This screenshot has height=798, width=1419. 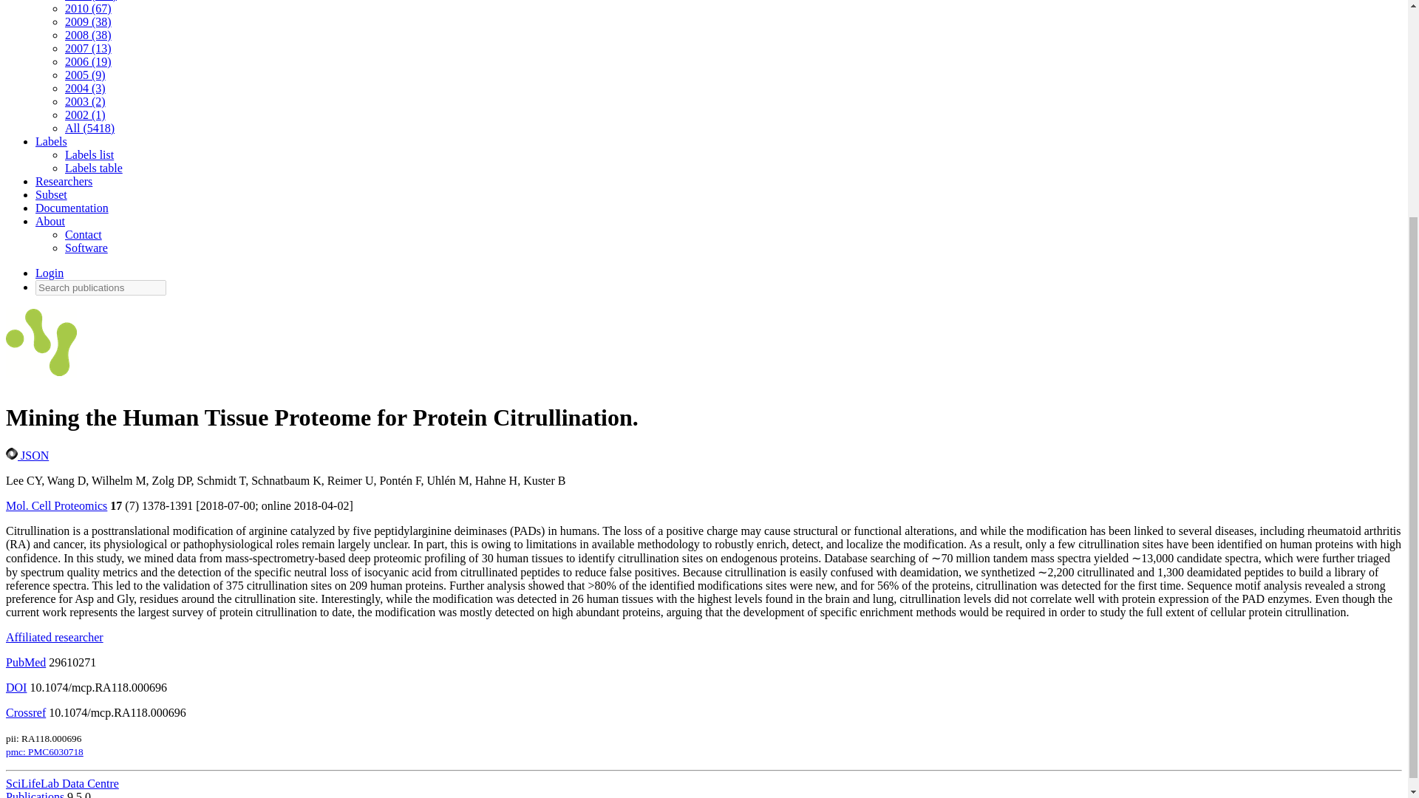 I want to click on Labels table, so click(x=93, y=168).